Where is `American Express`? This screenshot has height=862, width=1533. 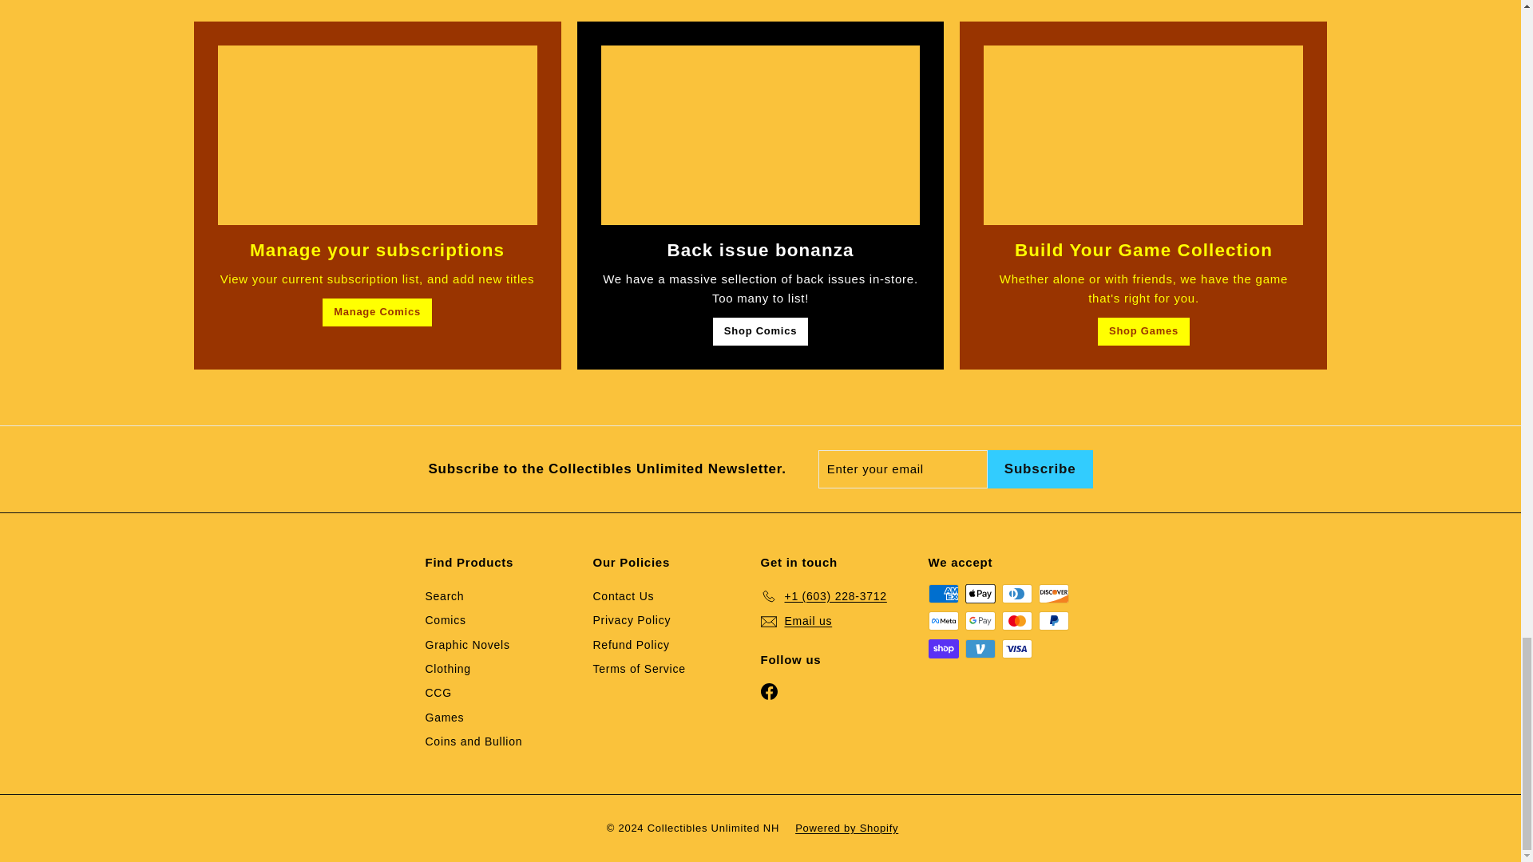 American Express is located at coordinates (942, 594).